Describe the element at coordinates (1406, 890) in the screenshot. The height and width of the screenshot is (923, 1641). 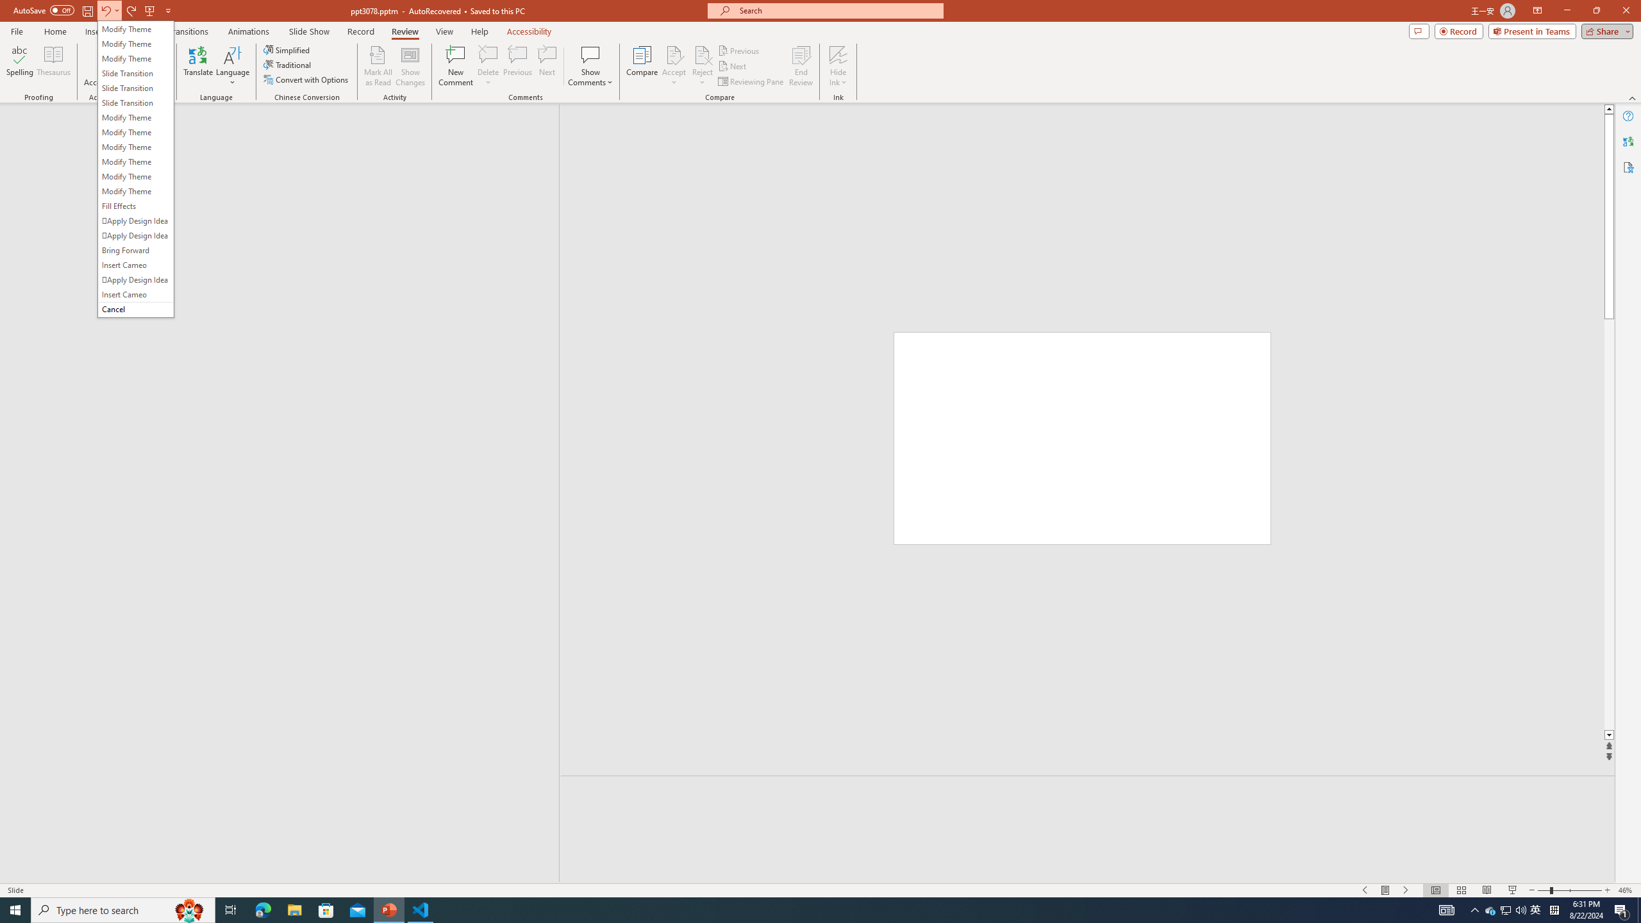
I see `Slide Show Next On` at that location.